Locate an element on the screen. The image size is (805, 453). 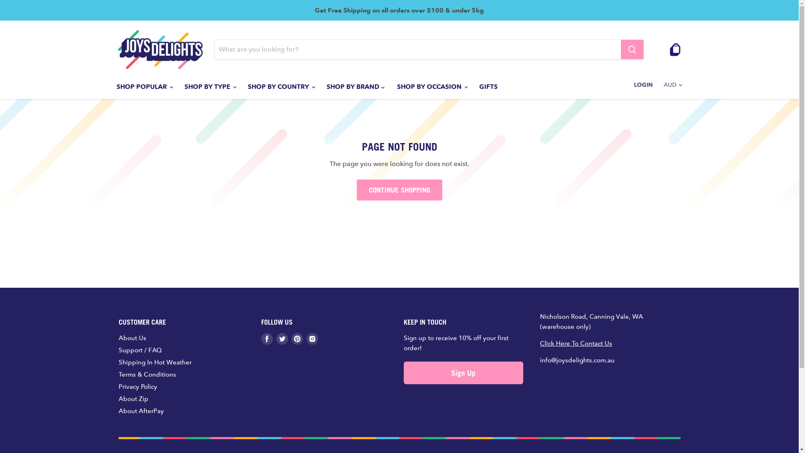
Find us on Pinterest is located at coordinates (297, 339).